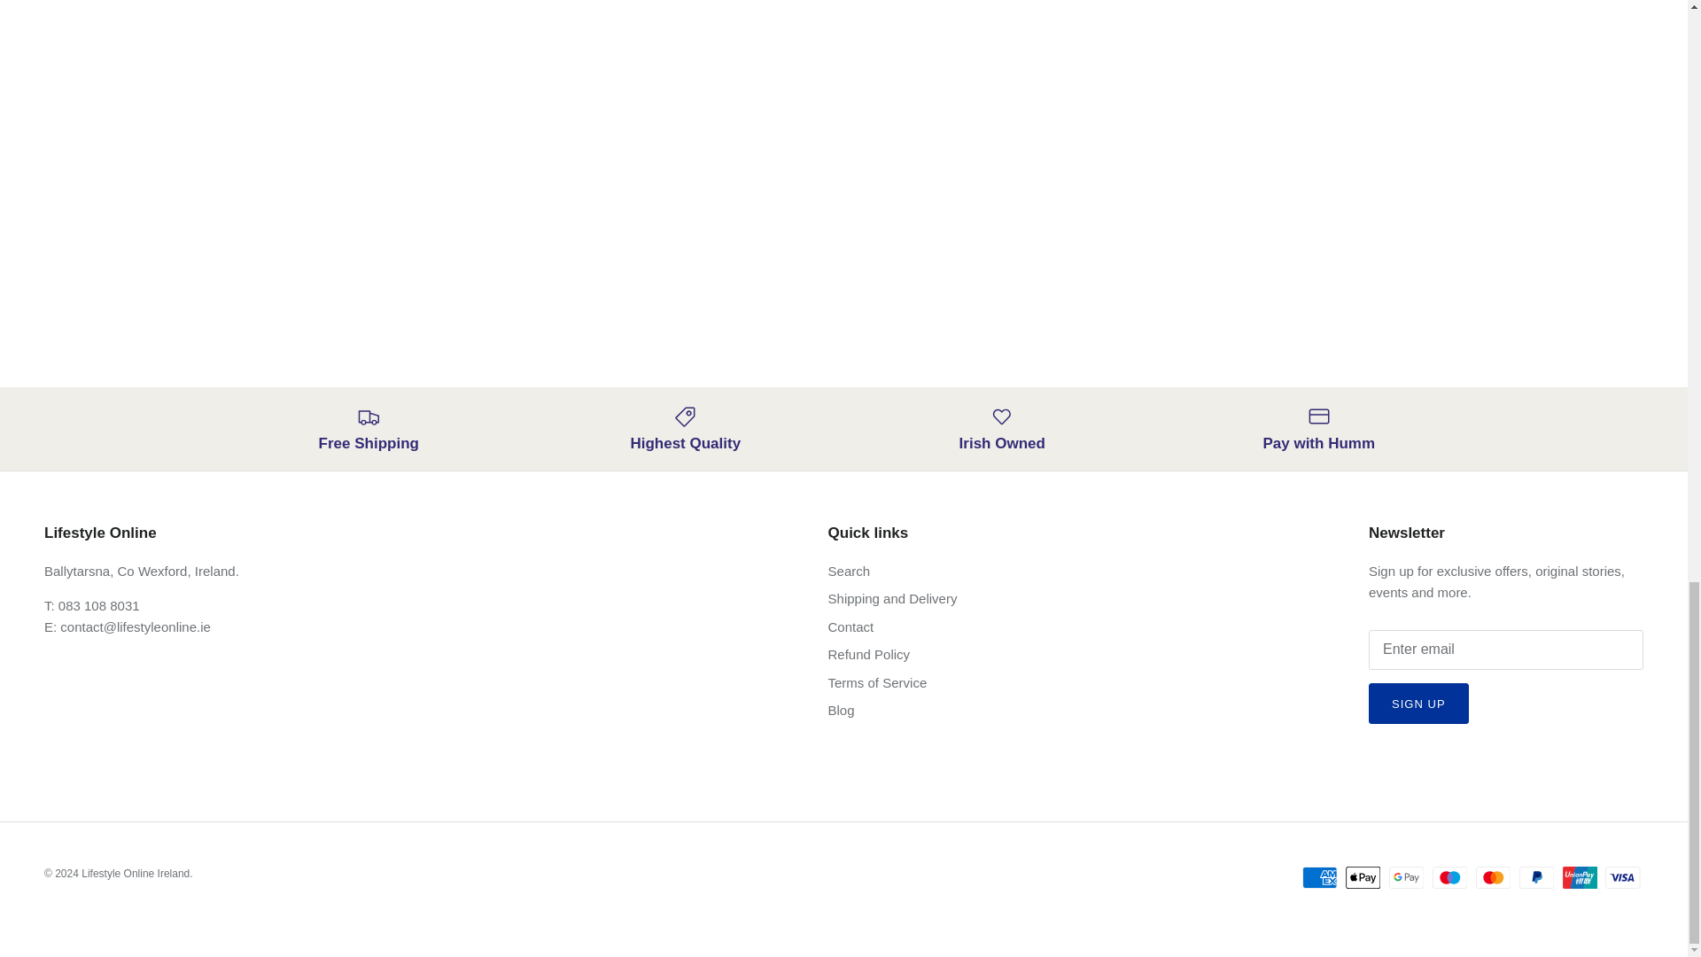 This screenshot has width=1701, height=957. I want to click on Apple Pay, so click(1363, 877).